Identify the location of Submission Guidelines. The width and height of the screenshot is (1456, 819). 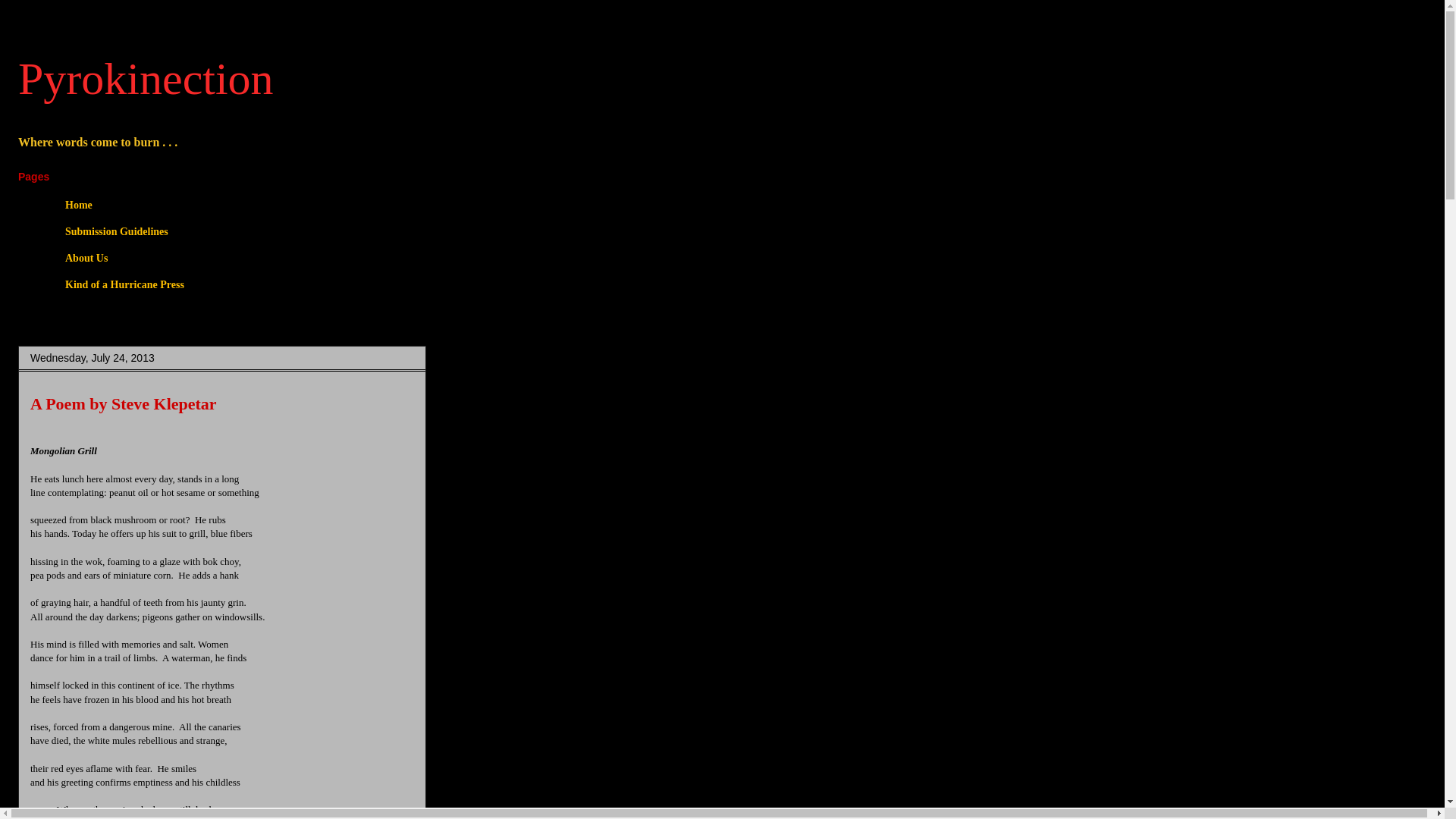
(116, 232).